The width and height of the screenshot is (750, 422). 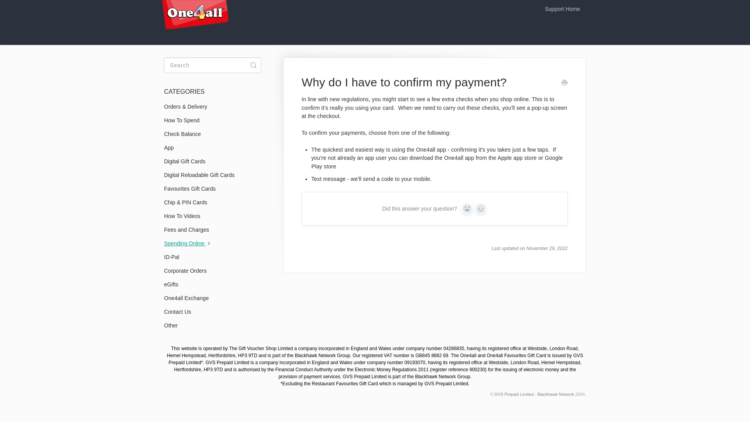 What do you see at coordinates (185, 216) in the screenshot?
I see `How To Videos` at bounding box center [185, 216].